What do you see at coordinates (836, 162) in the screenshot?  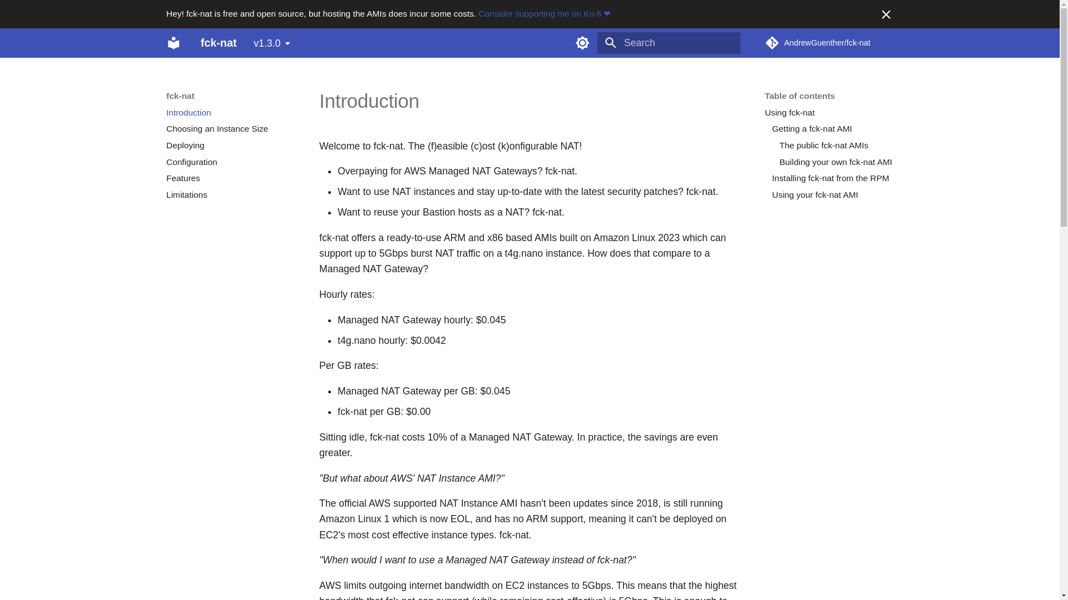 I see `Building your own fck-nat AMI` at bounding box center [836, 162].